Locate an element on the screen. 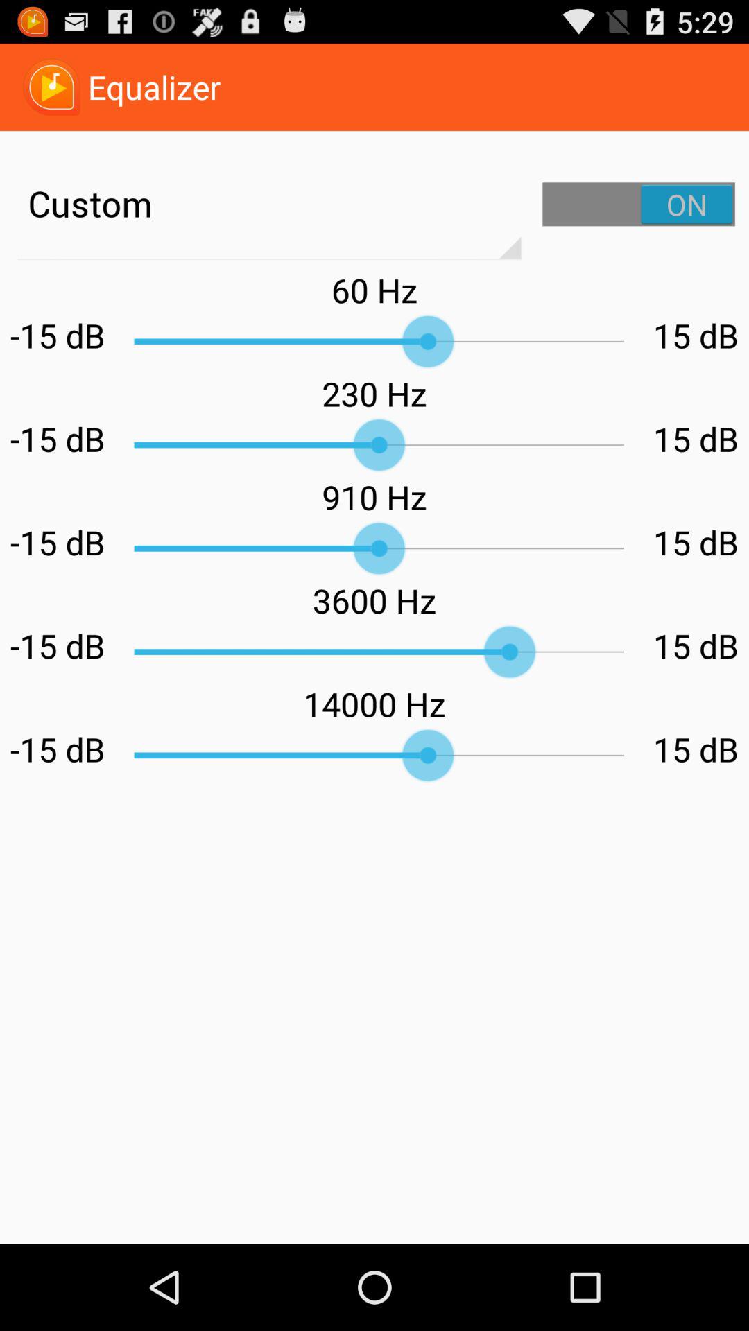 Image resolution: width=749 pixels, height=1331 pixels. click on switch button is located at coordinates (638, 204).